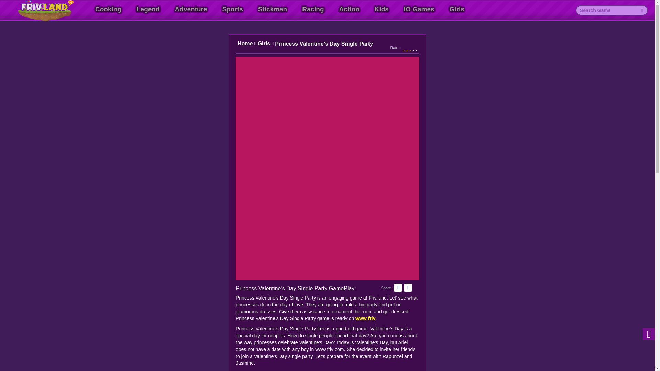 The height and width of the screenshot is (371, 660). What do you see at coordinates (266, 44) in the screenshot?
I see `Girls` at bounding box center [266, 44].